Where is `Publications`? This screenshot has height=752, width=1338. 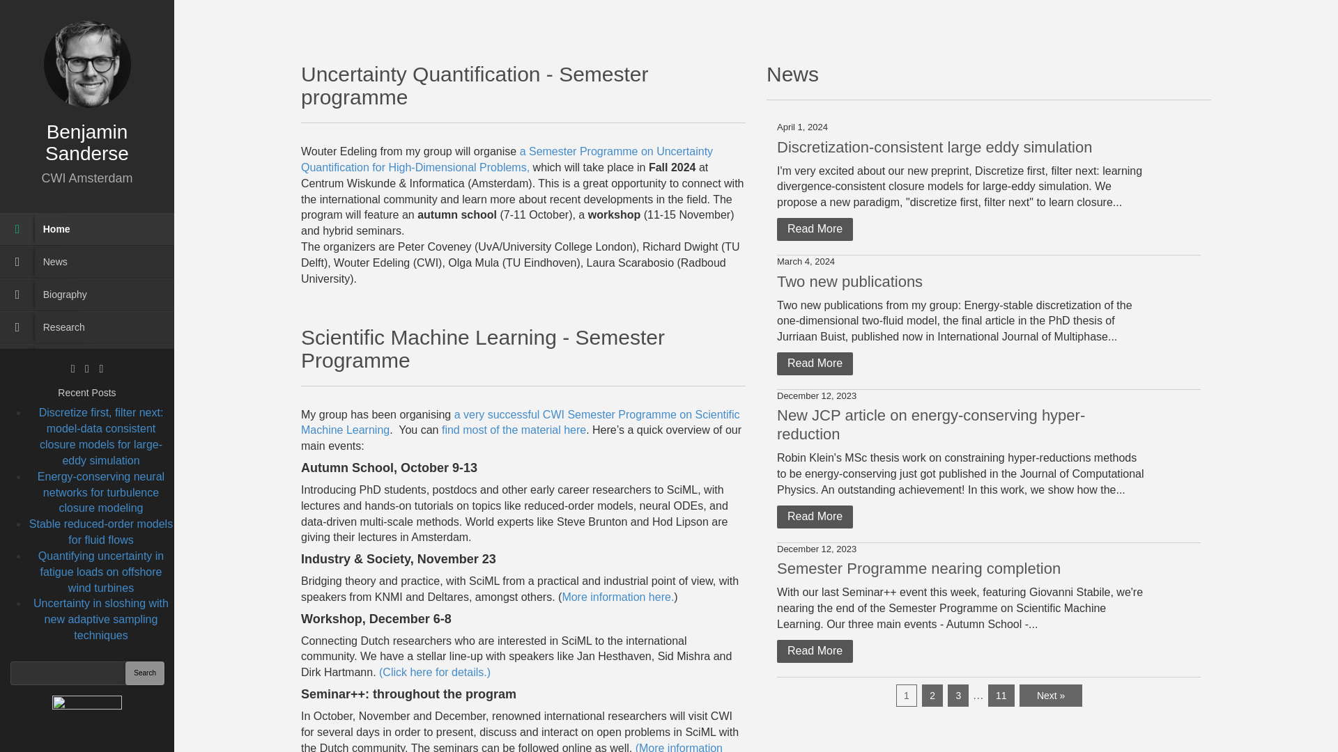
Publications is located at coordinates (92, 360).